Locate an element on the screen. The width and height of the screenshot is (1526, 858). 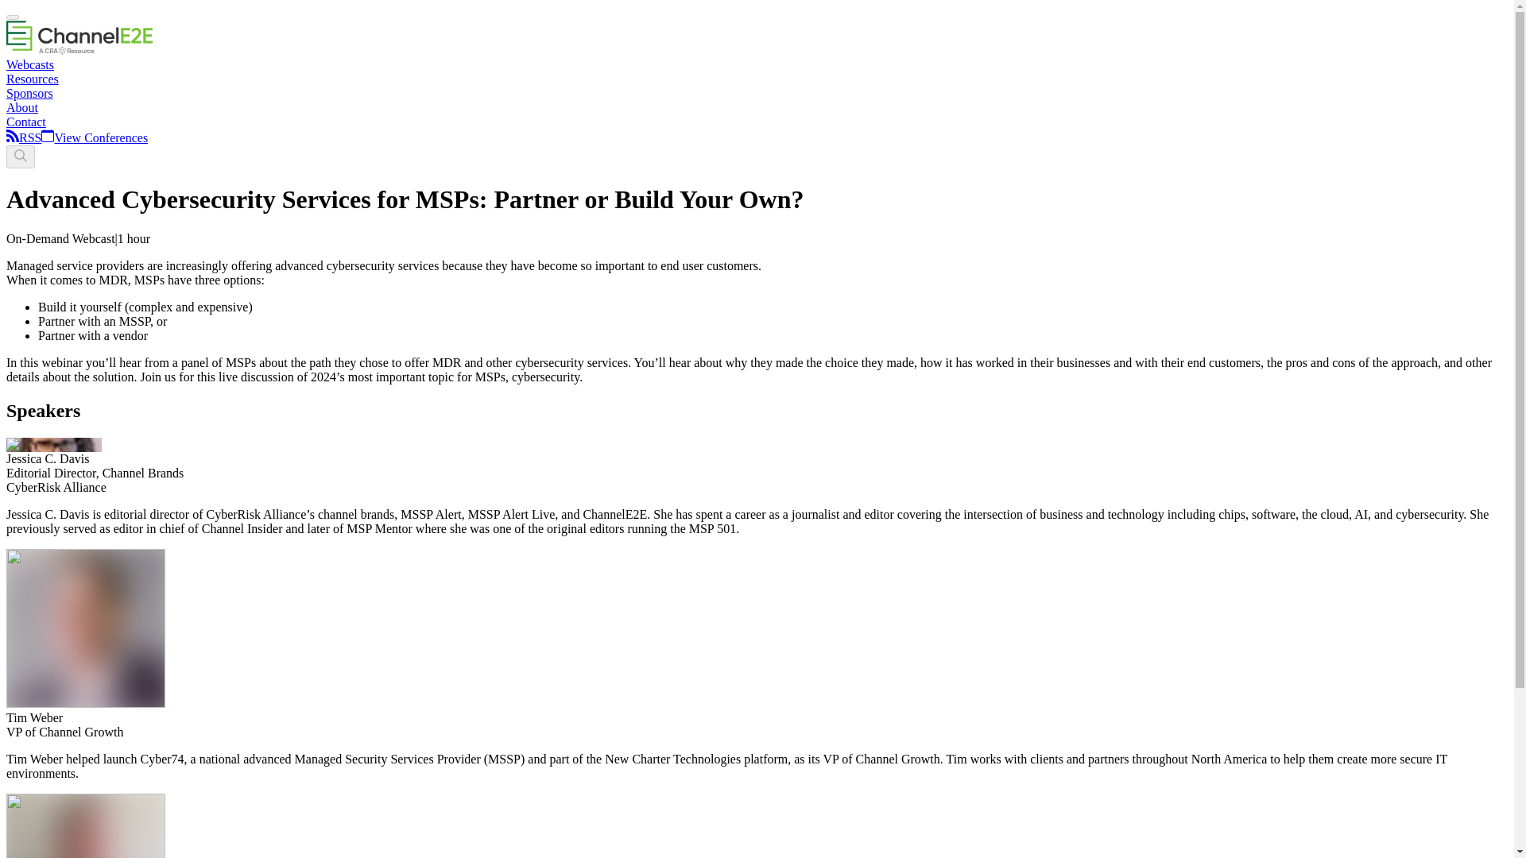
Webcasts is located at coordinates (29, 64).